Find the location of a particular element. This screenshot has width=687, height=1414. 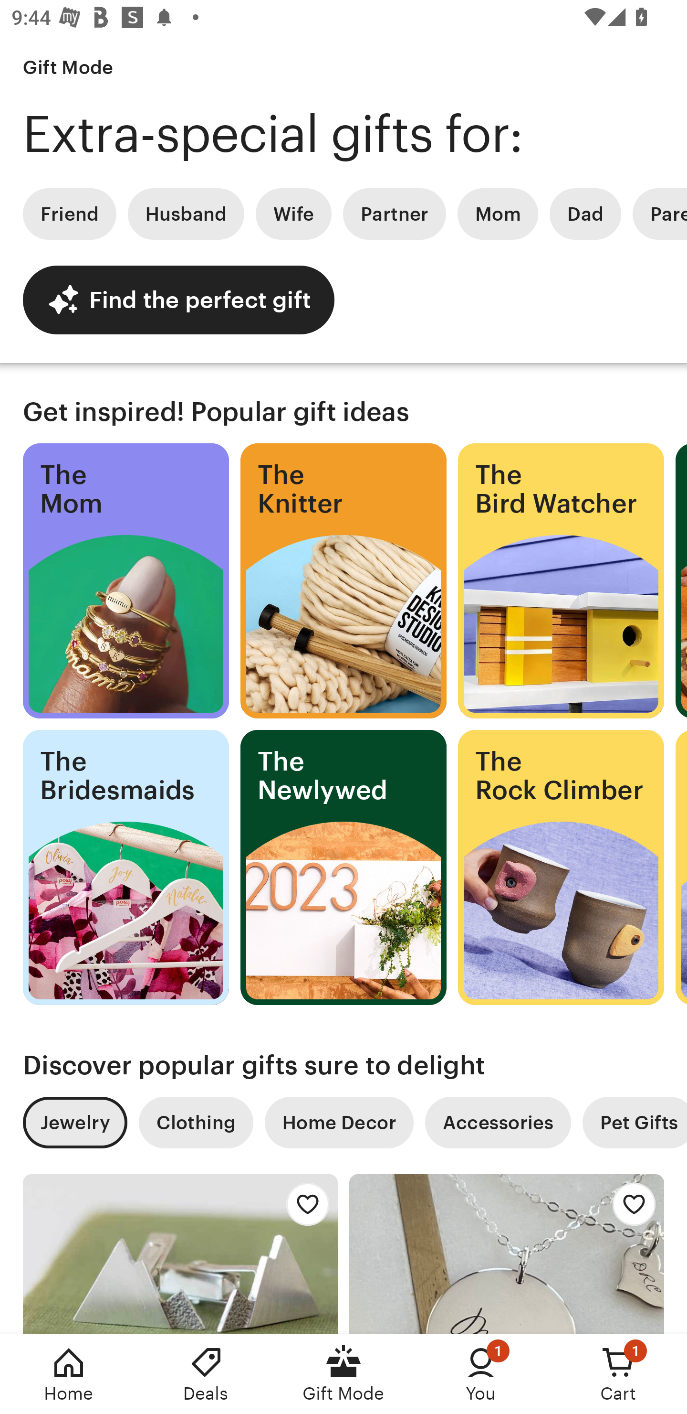

Friend is located at coordinates (69, 214).